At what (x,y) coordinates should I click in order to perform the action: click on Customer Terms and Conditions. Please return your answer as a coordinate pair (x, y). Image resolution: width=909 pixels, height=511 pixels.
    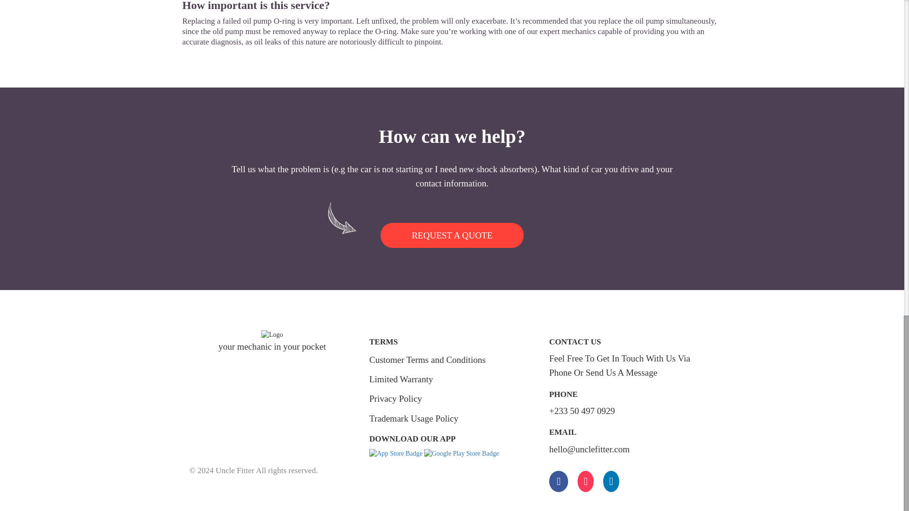
    Looking at the image, I should click on (427, 360).